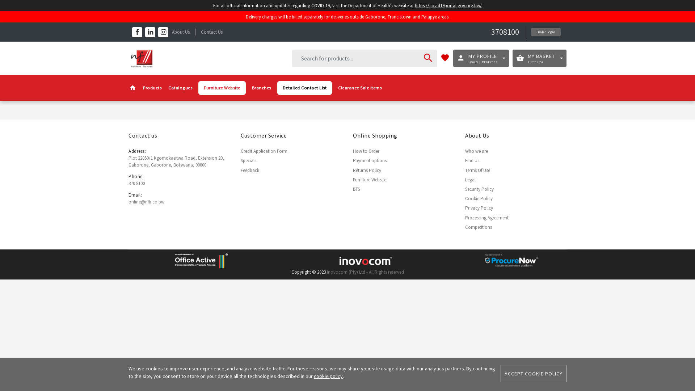 This screenshot has width=695, height=391. What do you see at coordinates (150, 32) in the screenshot?
I see `Linkedin` at bounding box center [150, 32].